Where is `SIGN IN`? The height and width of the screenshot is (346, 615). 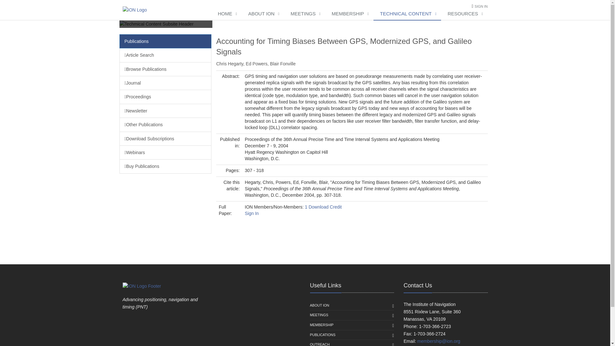
SIGN IN is located at coordinates (481, 6).